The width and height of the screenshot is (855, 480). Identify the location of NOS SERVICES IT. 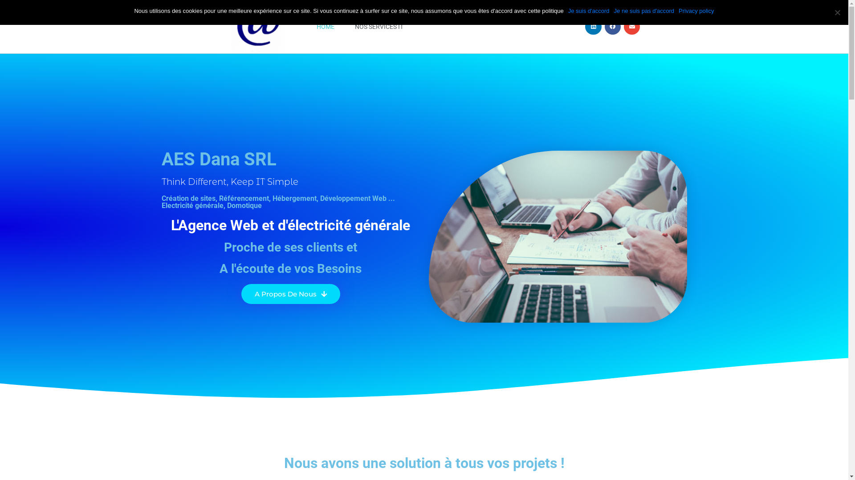
(379, 27).